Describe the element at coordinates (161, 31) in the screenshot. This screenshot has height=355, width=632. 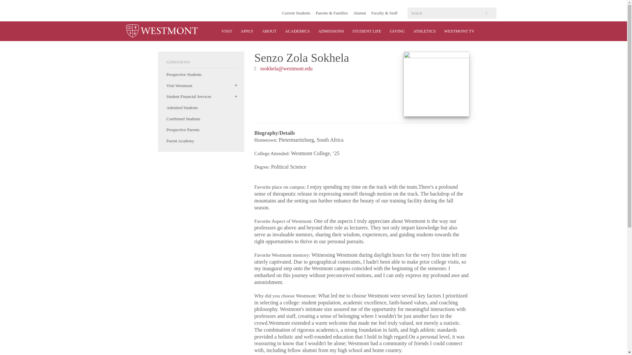
I see `home` at that location.